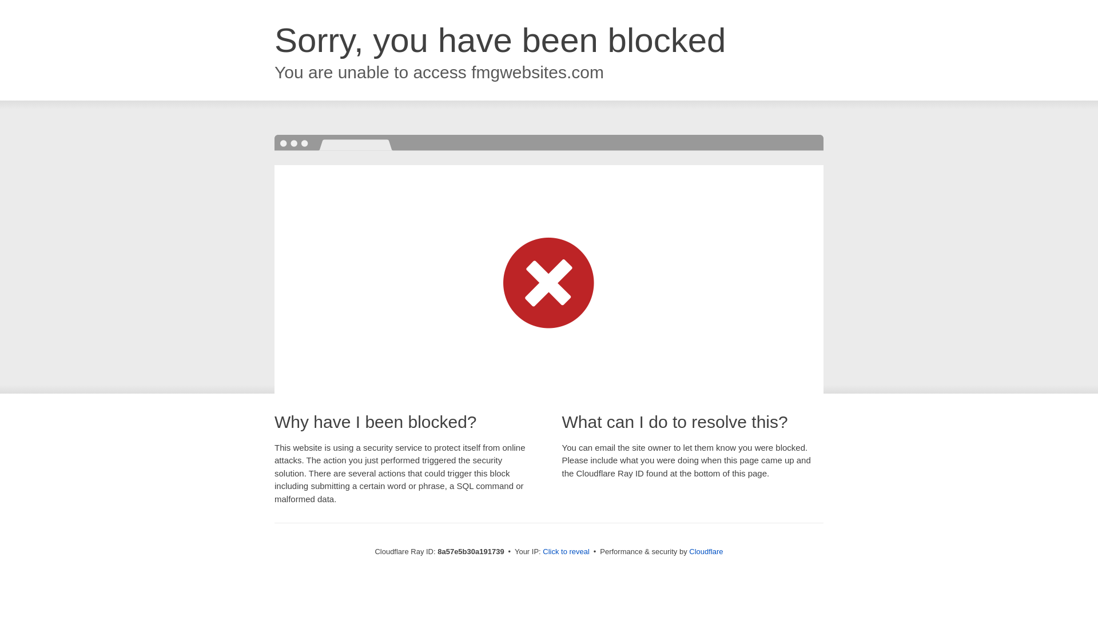  I want to click on Cloudflare, so click(706, 551).